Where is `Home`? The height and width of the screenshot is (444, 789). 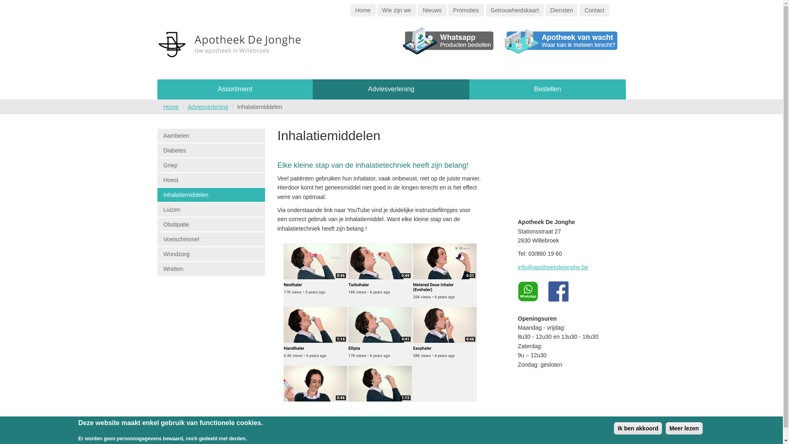 Home is located at coordinates (231, 49).